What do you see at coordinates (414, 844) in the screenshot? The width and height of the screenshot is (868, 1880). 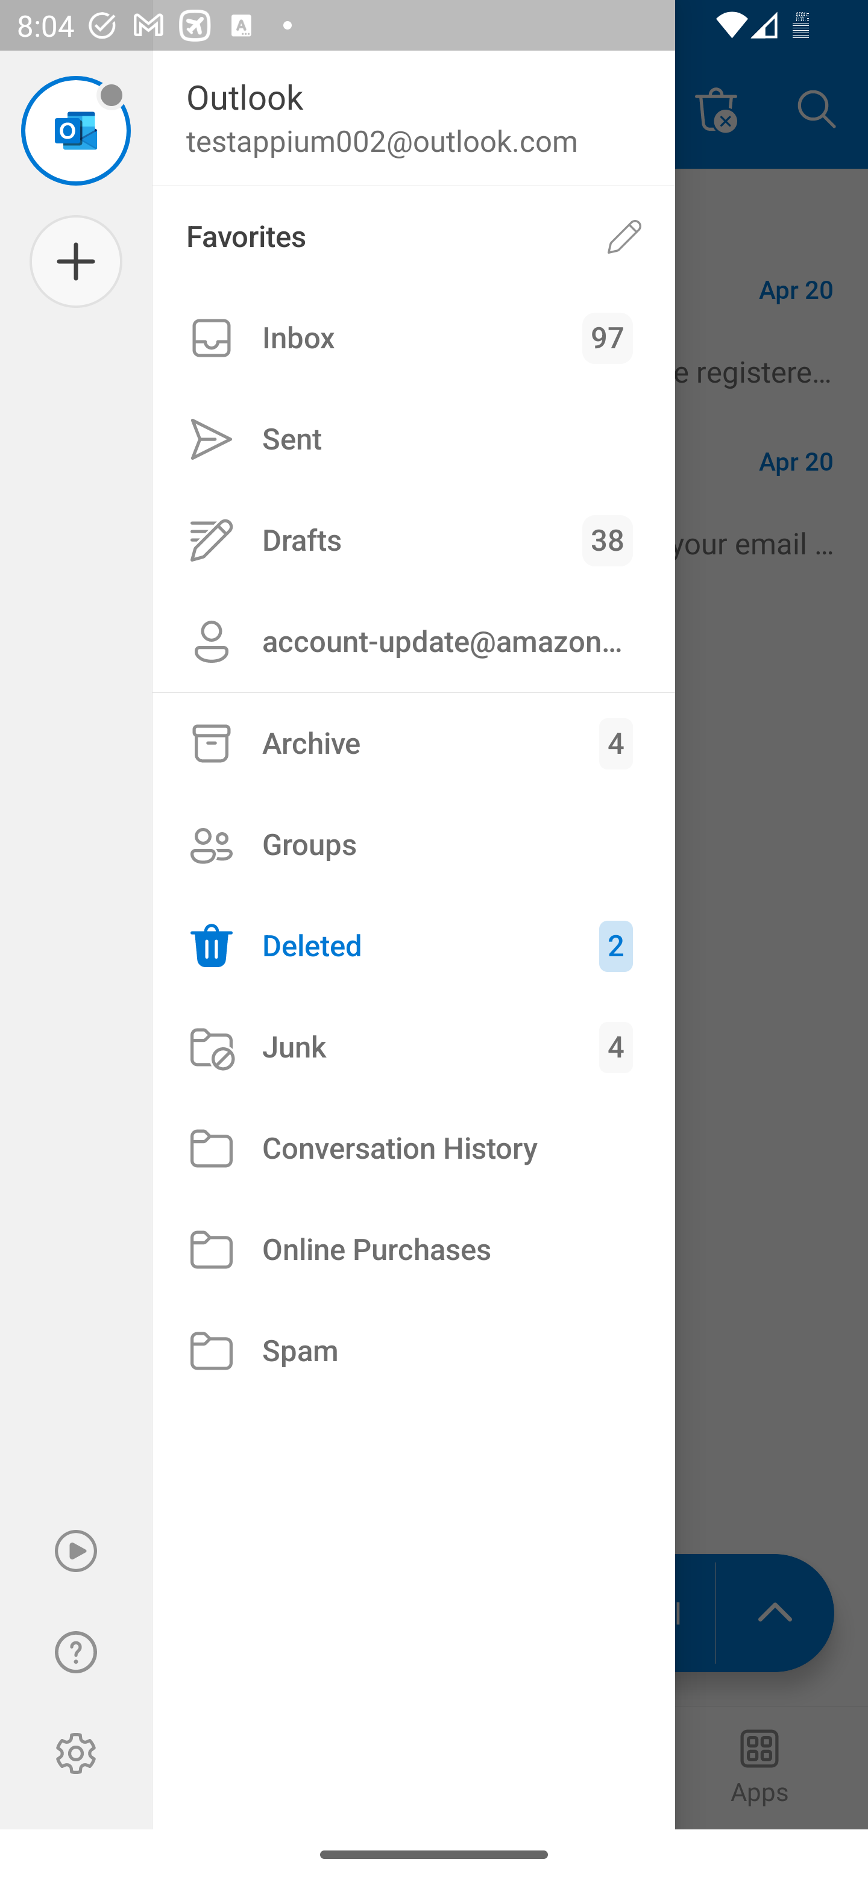 I see `Groups Groups, 3 of 8, level 1` at bounding box center [414, 844].